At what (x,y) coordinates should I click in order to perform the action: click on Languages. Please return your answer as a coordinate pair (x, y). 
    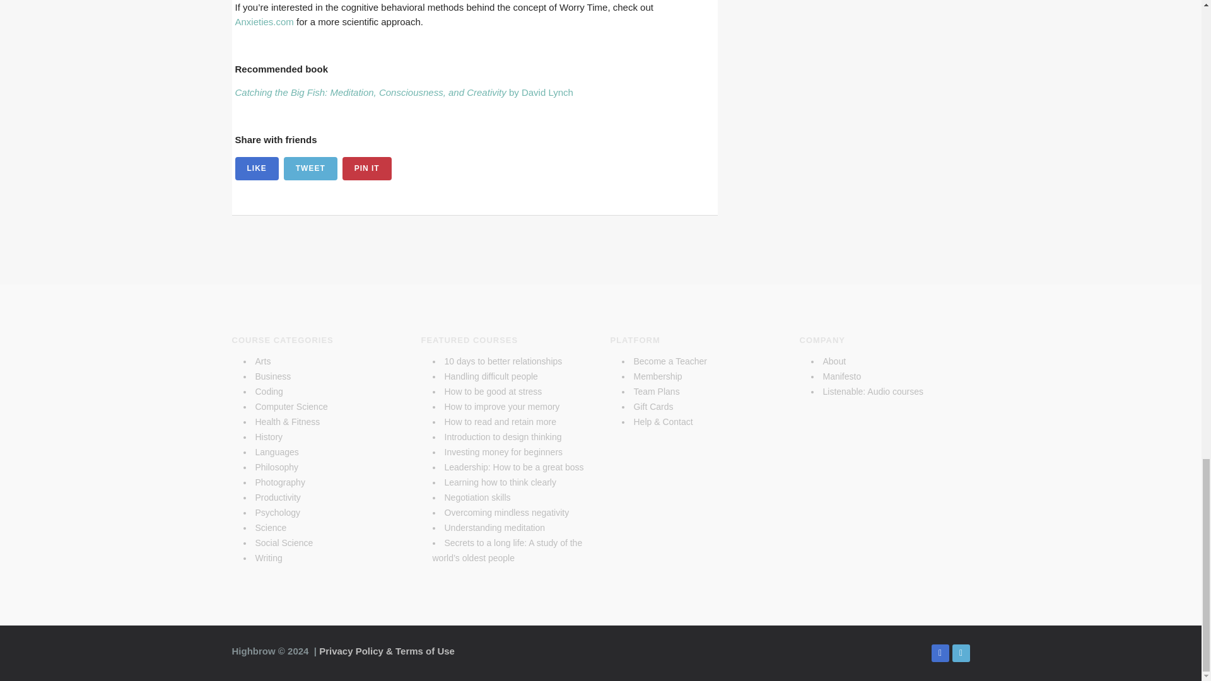
    Looking at the image, I should click on (276, 451).